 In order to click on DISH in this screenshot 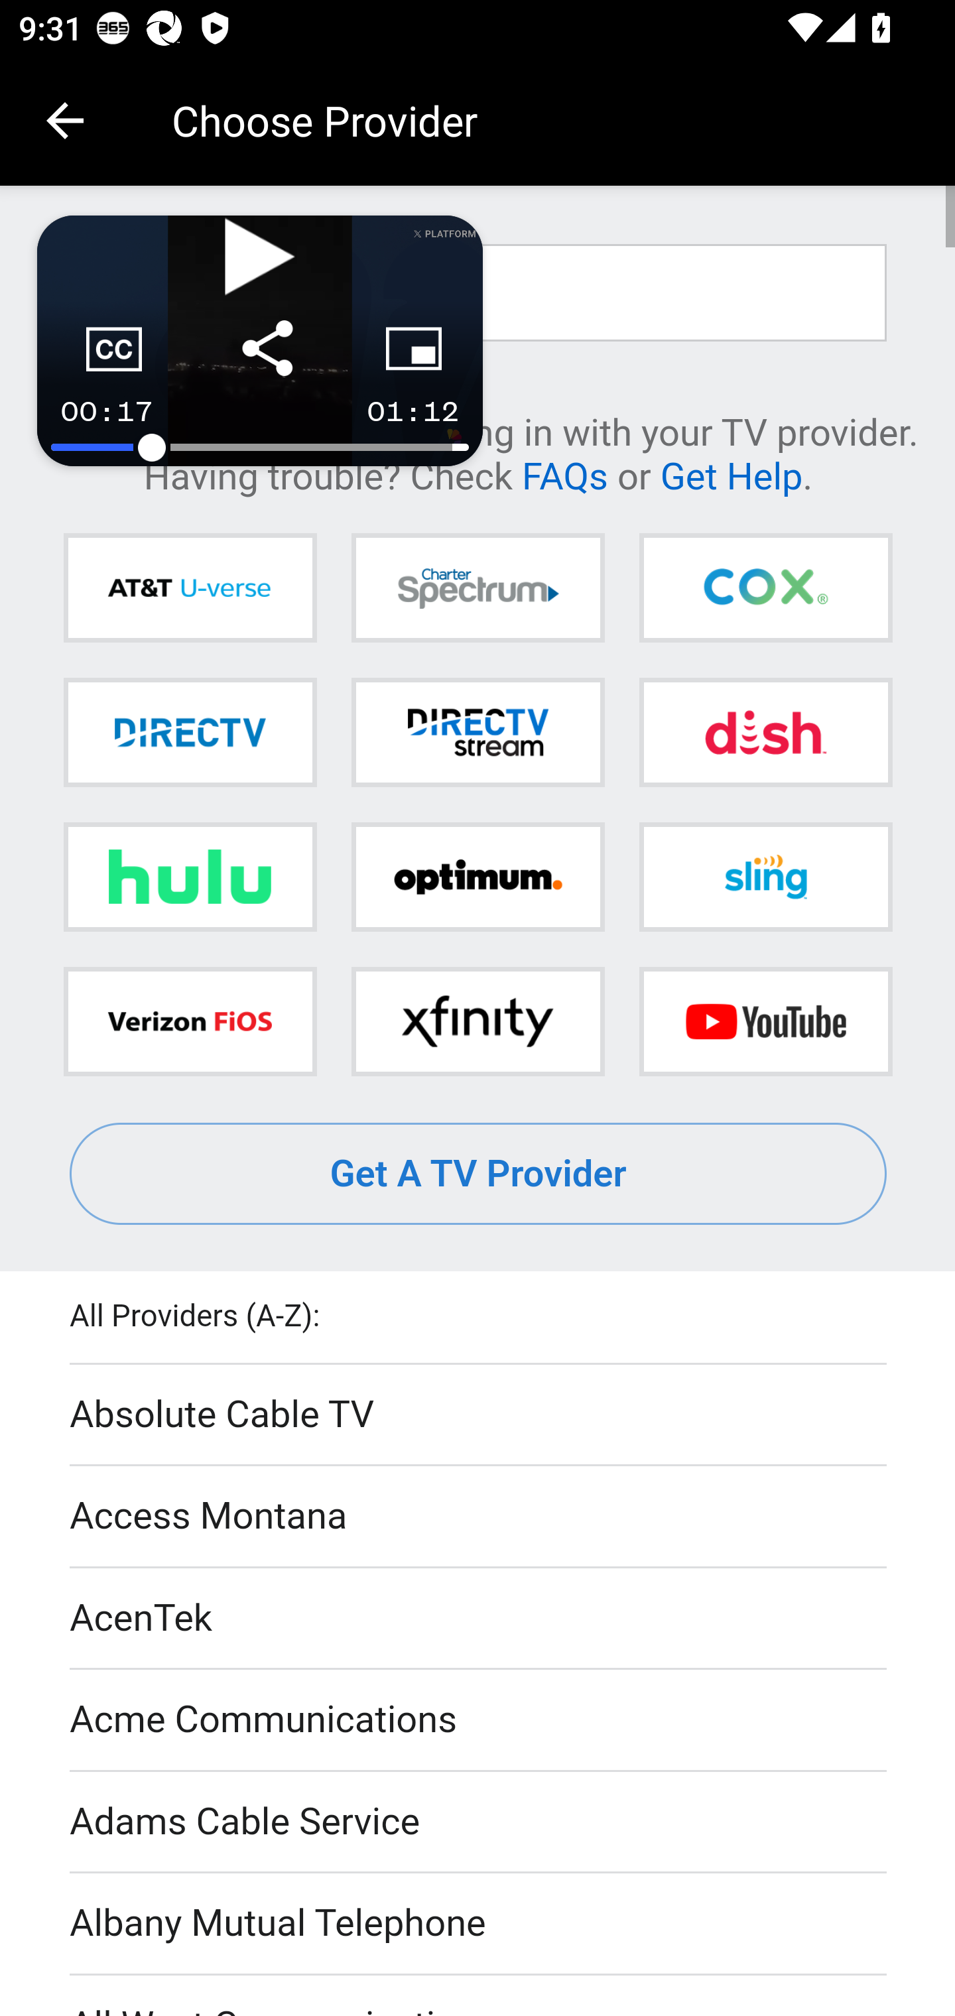, I will do `click(765, 731)`.